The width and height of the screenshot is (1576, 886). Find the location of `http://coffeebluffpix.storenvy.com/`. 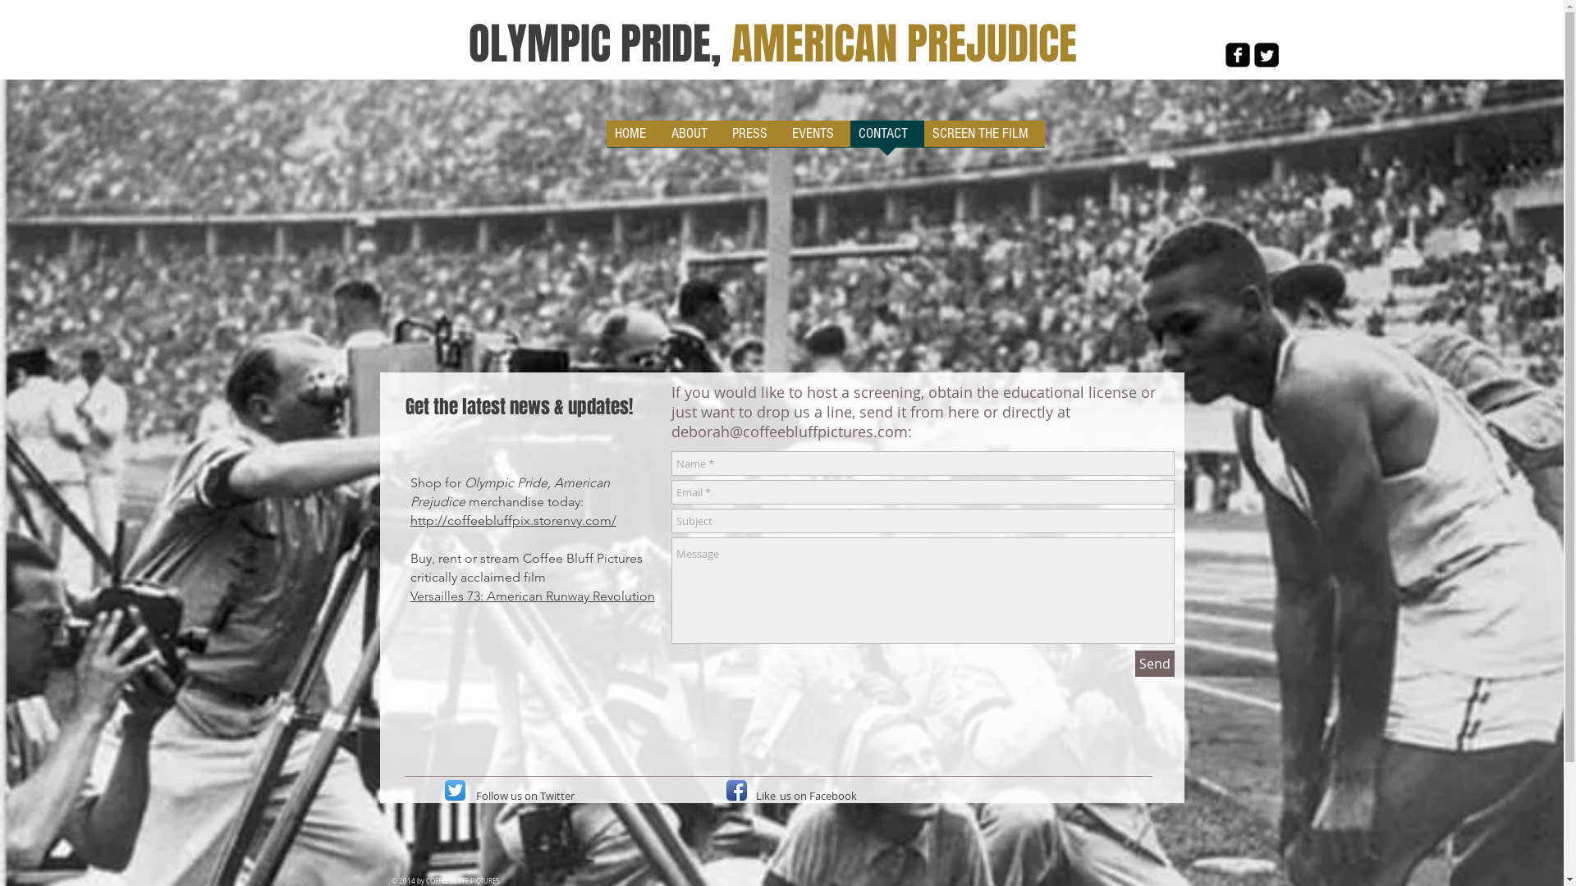

http://coffeebluffpix.storenvy.com/ is located at coordinates (514, 520).